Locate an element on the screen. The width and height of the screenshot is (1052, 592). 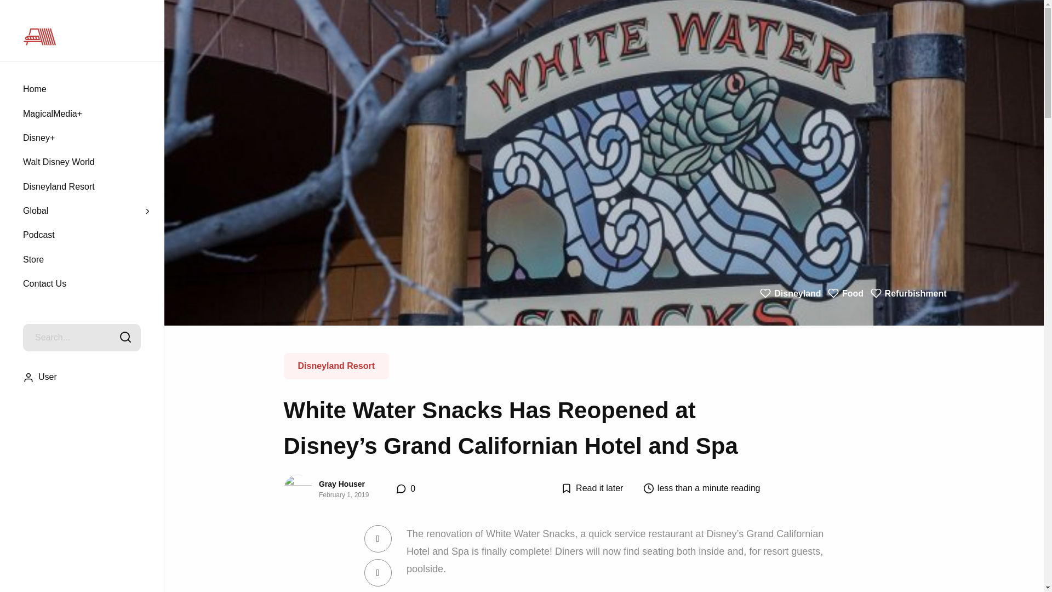
Contact Us is located at coordinates (90, 284).